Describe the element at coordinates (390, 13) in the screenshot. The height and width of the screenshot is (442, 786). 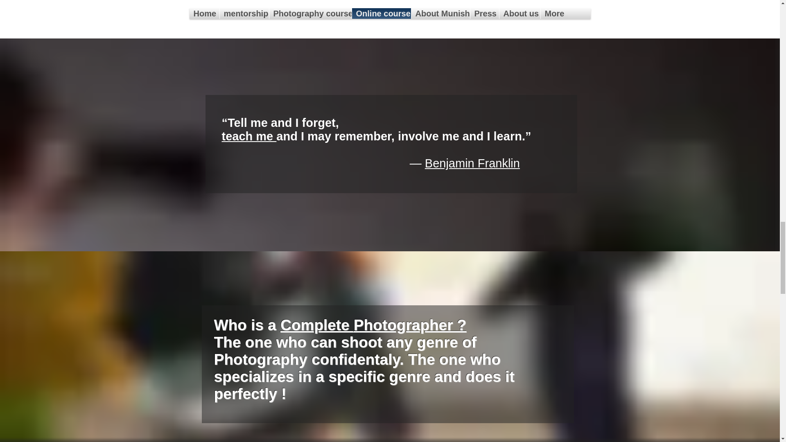
I see `External YouTube` at that location.